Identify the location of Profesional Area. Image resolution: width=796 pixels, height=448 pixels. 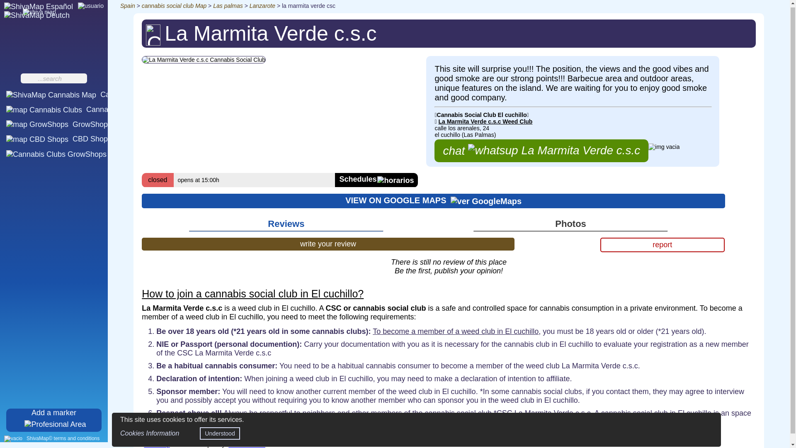
(54, 420).